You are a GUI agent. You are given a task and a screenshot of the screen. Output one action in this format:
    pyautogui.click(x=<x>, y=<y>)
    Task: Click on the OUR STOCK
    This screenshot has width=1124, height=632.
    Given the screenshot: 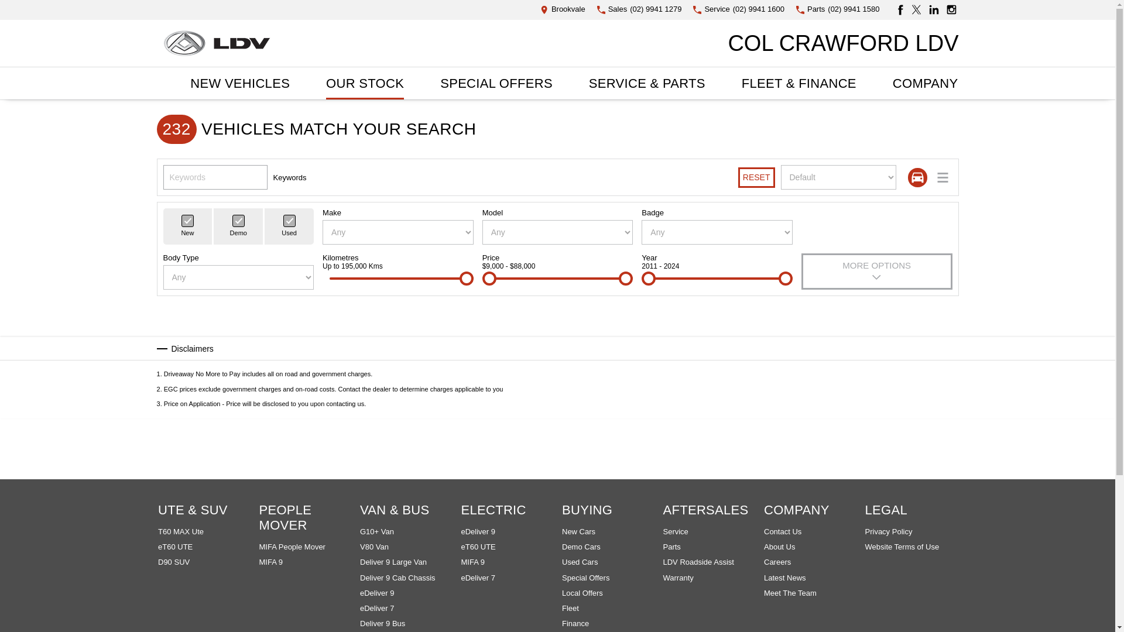 What is the action you would take?
    pyautogui.click(x=365, y=83)
    